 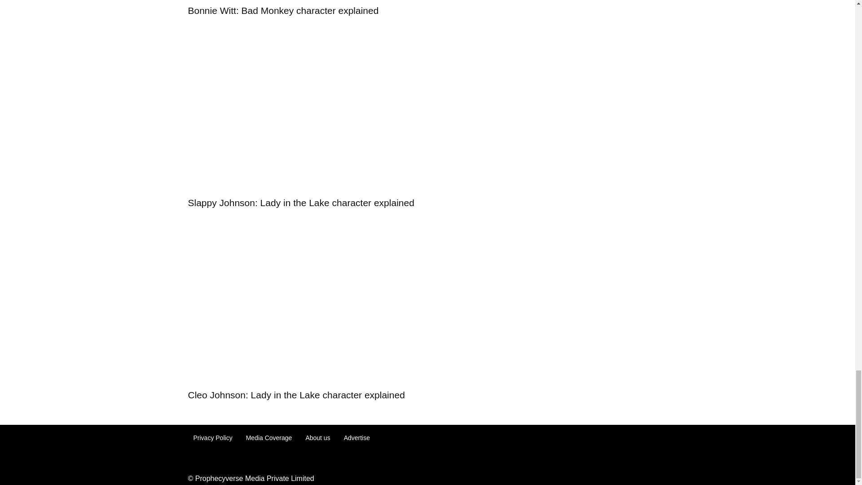 What do you see at coordinates (212, 438) in the screenshot?
I see `Privacy Policy` at bounding box center [212, 438].